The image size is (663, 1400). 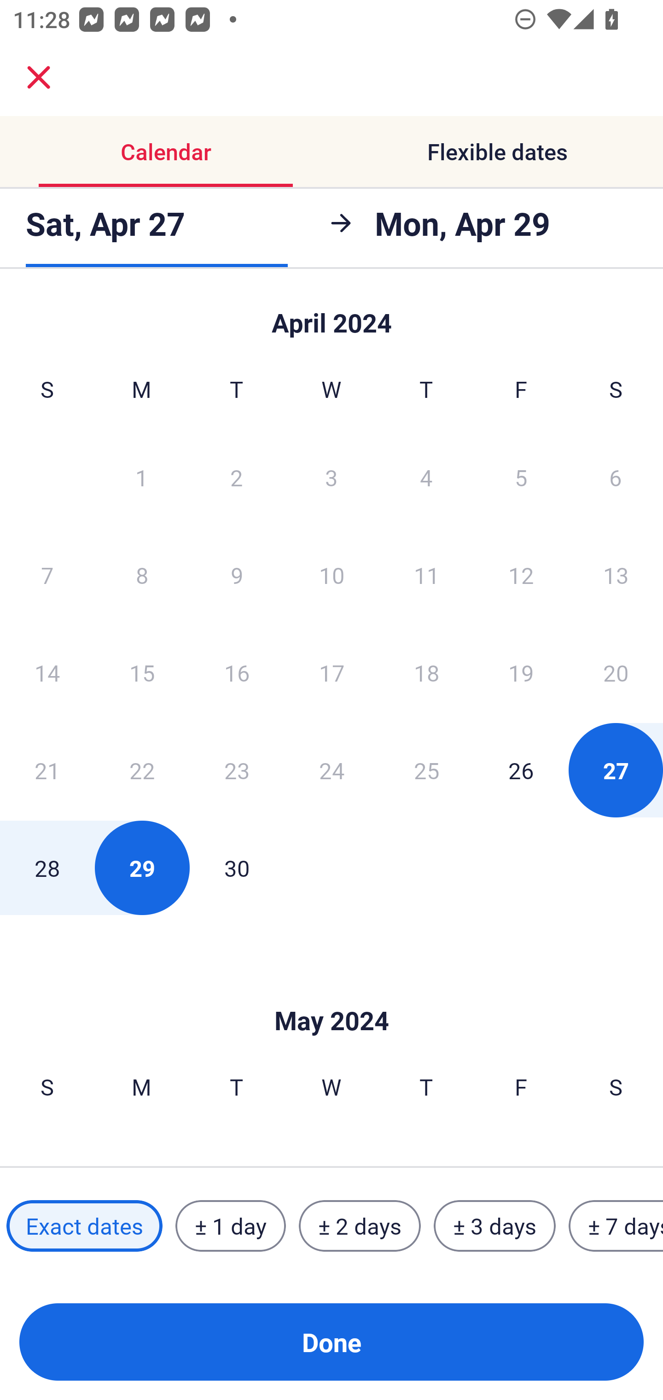 I want to click on Skip to Done, so click(x=331, y=315).